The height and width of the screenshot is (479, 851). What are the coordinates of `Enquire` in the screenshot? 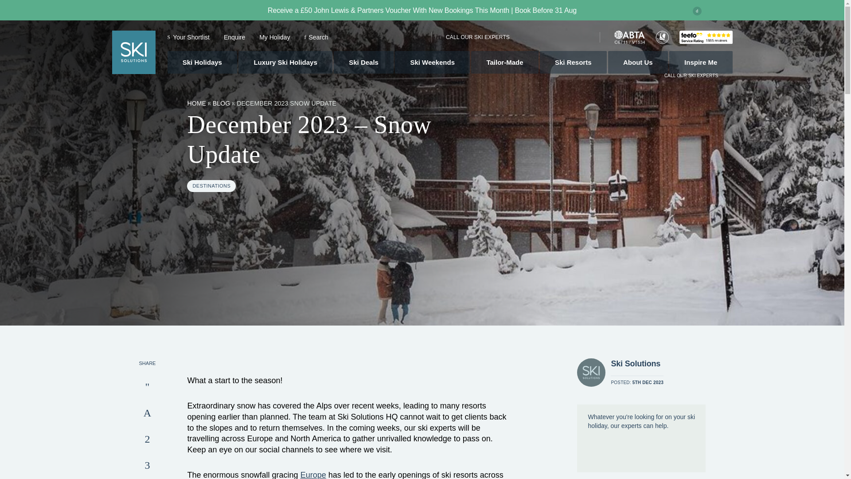 It's located at (234, 37).